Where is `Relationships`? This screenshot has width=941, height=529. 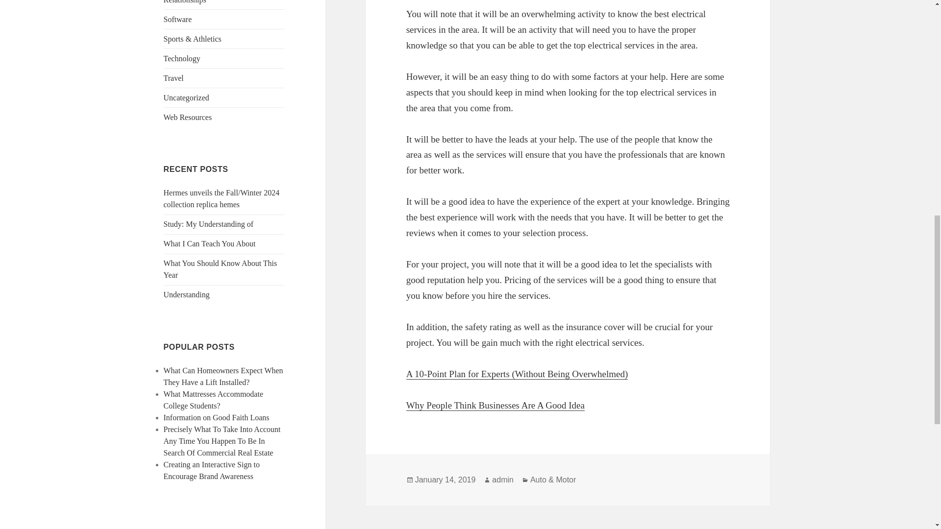
Relationships is located at coordinates (185, 2).